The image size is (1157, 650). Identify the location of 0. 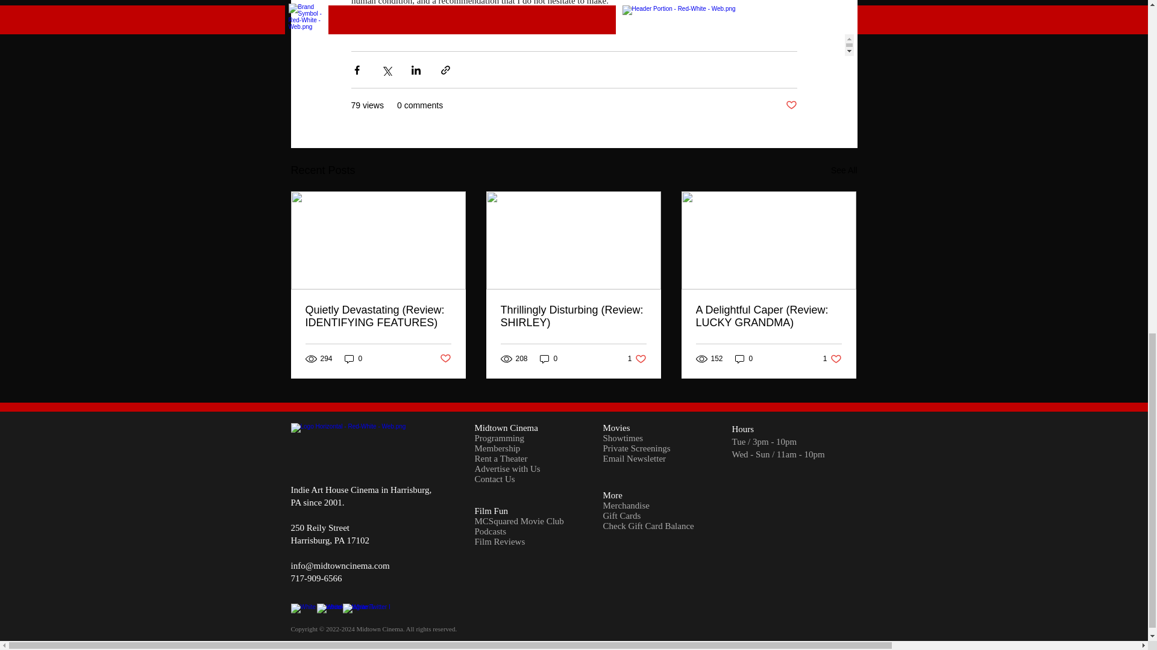
(445, 359).